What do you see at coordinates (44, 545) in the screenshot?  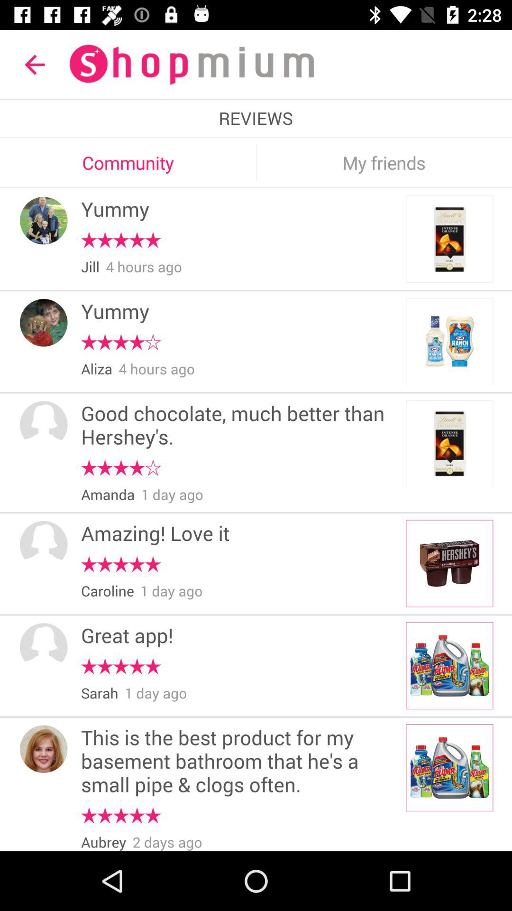 I see `turn off the item to the left of the amazing! love it icon` at bounding box center [44, 545].